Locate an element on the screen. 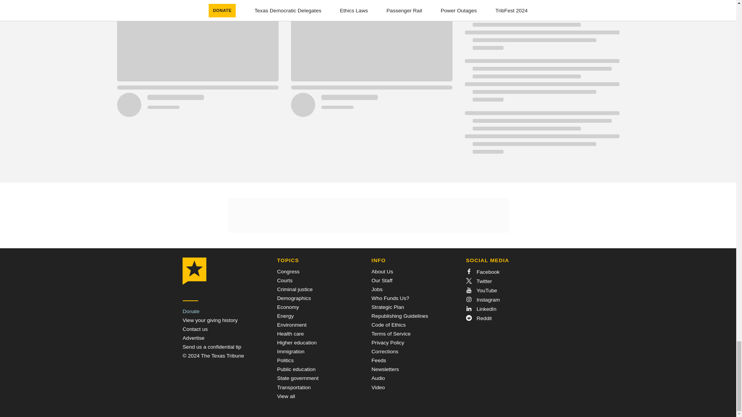 The height and width of the screenshot is (417, 742). Donate is located at coordinates (191, 311).